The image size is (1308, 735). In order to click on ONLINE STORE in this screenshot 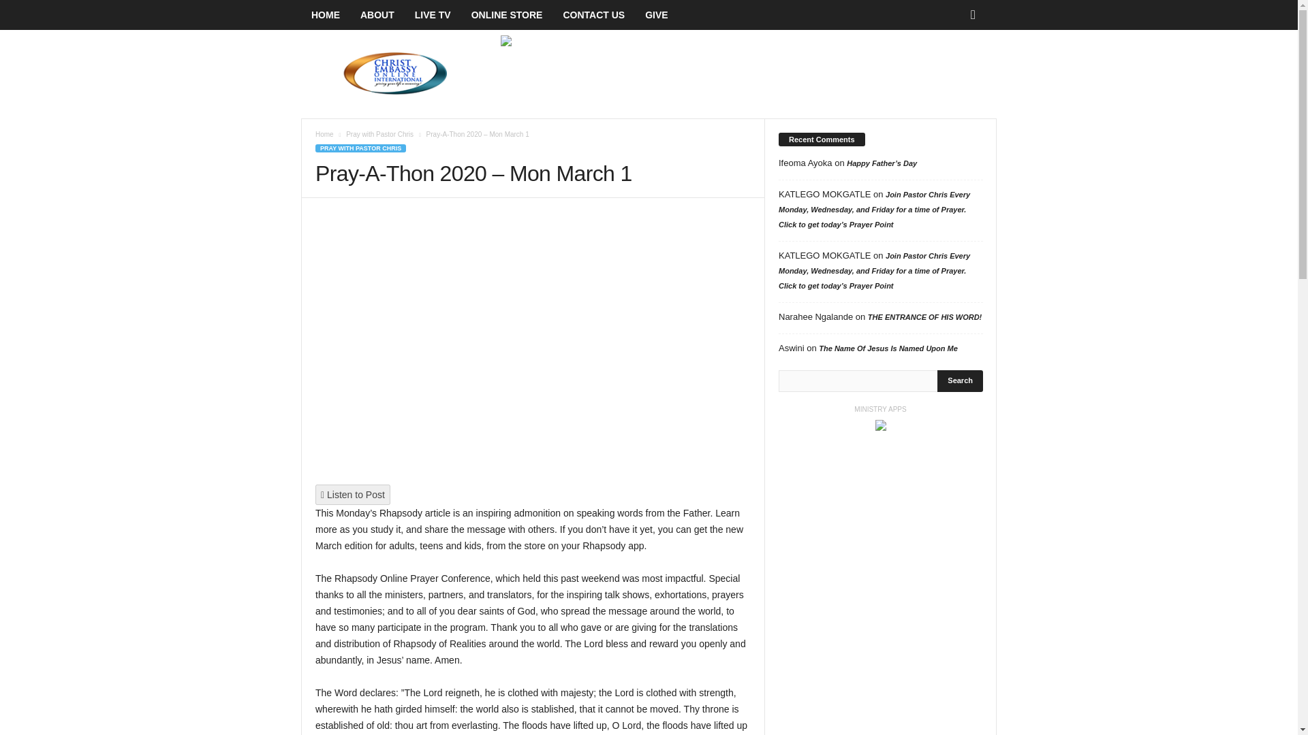, I will do `click(507, 15)`.